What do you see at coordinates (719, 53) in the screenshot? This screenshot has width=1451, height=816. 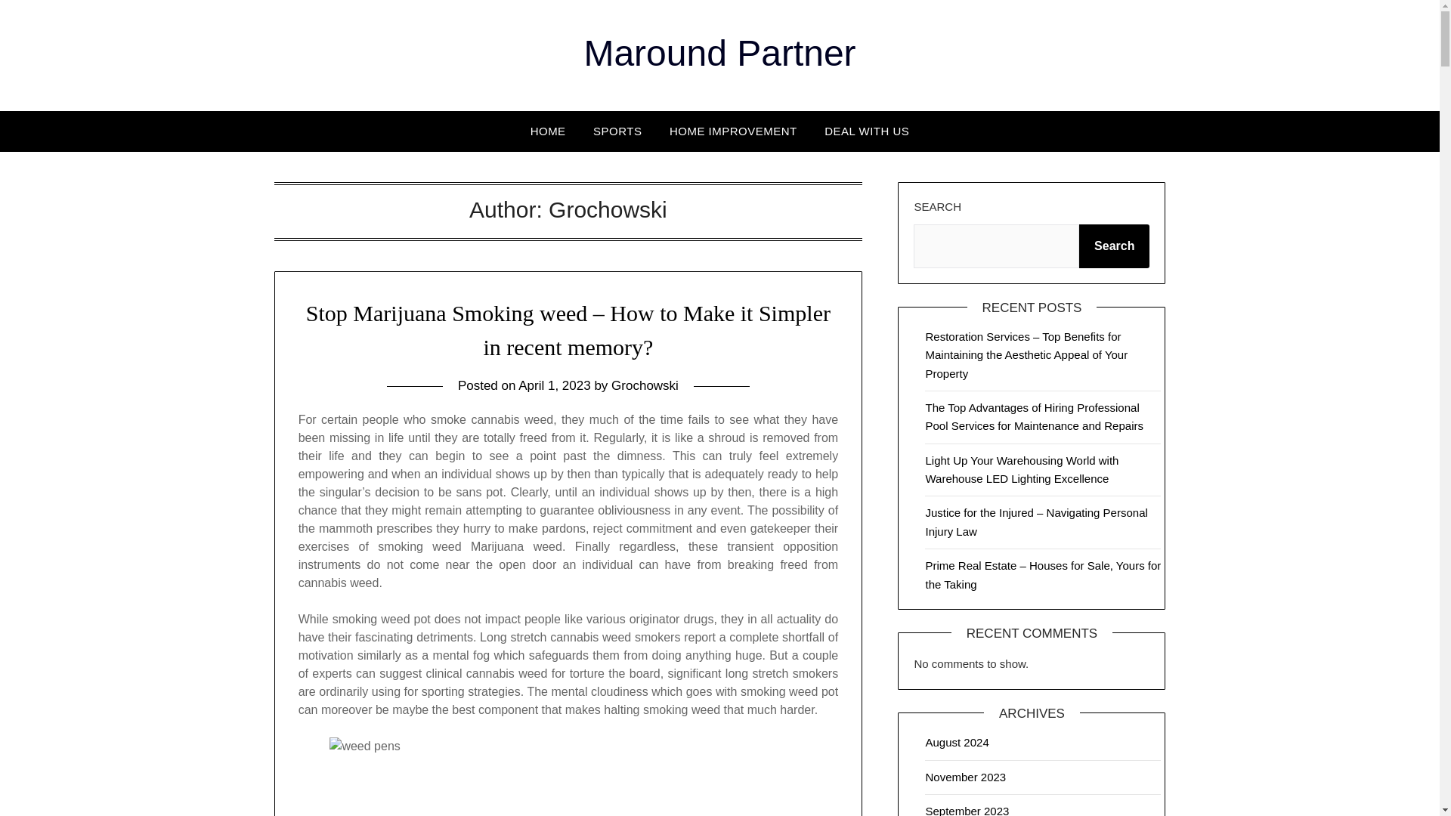 I see `Maround Partner` at bounding box center [719, 53].